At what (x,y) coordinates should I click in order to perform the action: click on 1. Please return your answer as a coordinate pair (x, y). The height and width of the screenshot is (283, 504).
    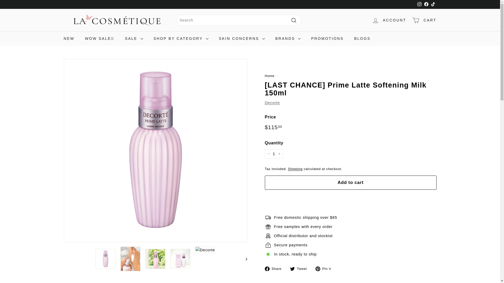
    Looking at the image, I should click on (274, 154).